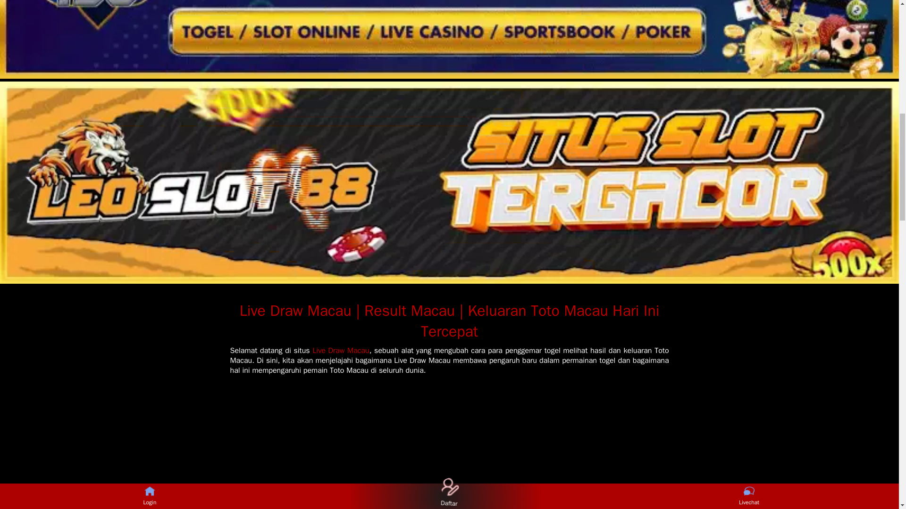 The image size is (906, 509). What do you see at coordinates (341, 351) in the screenshot?
I see `Live Draw Macau` at bounding box center [341, 351].